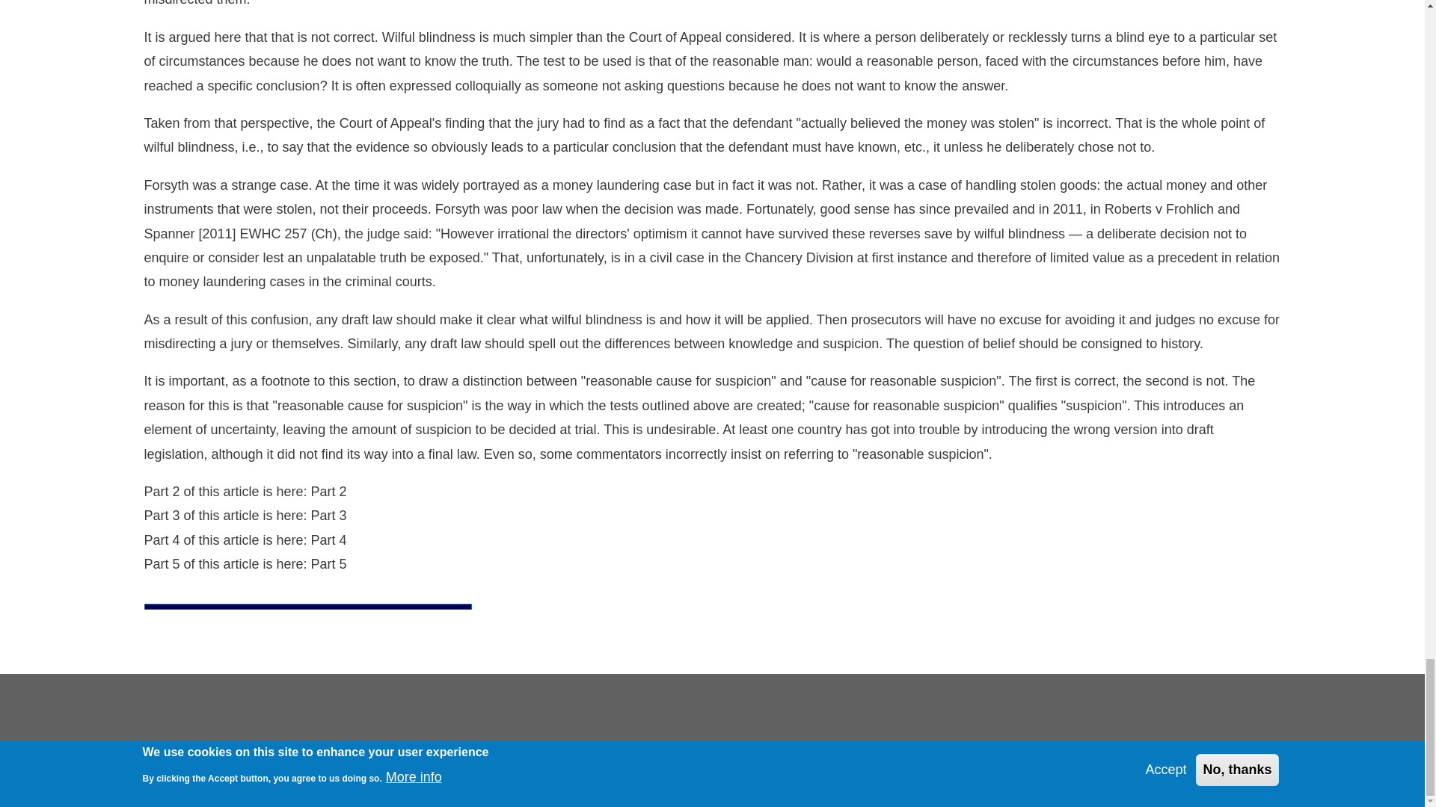  Describe the element at coordinates (329, 539) in the screenshot. I see `Part 4` at that location.